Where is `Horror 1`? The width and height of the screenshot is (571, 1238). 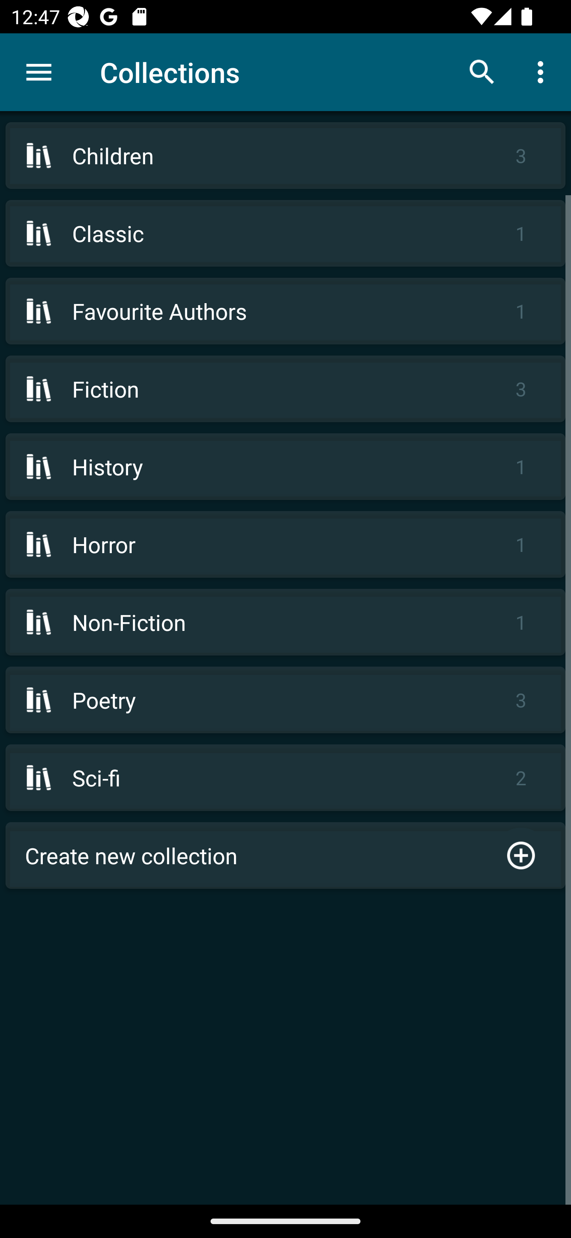 Horror 1 is located at coordinates (285, 544).